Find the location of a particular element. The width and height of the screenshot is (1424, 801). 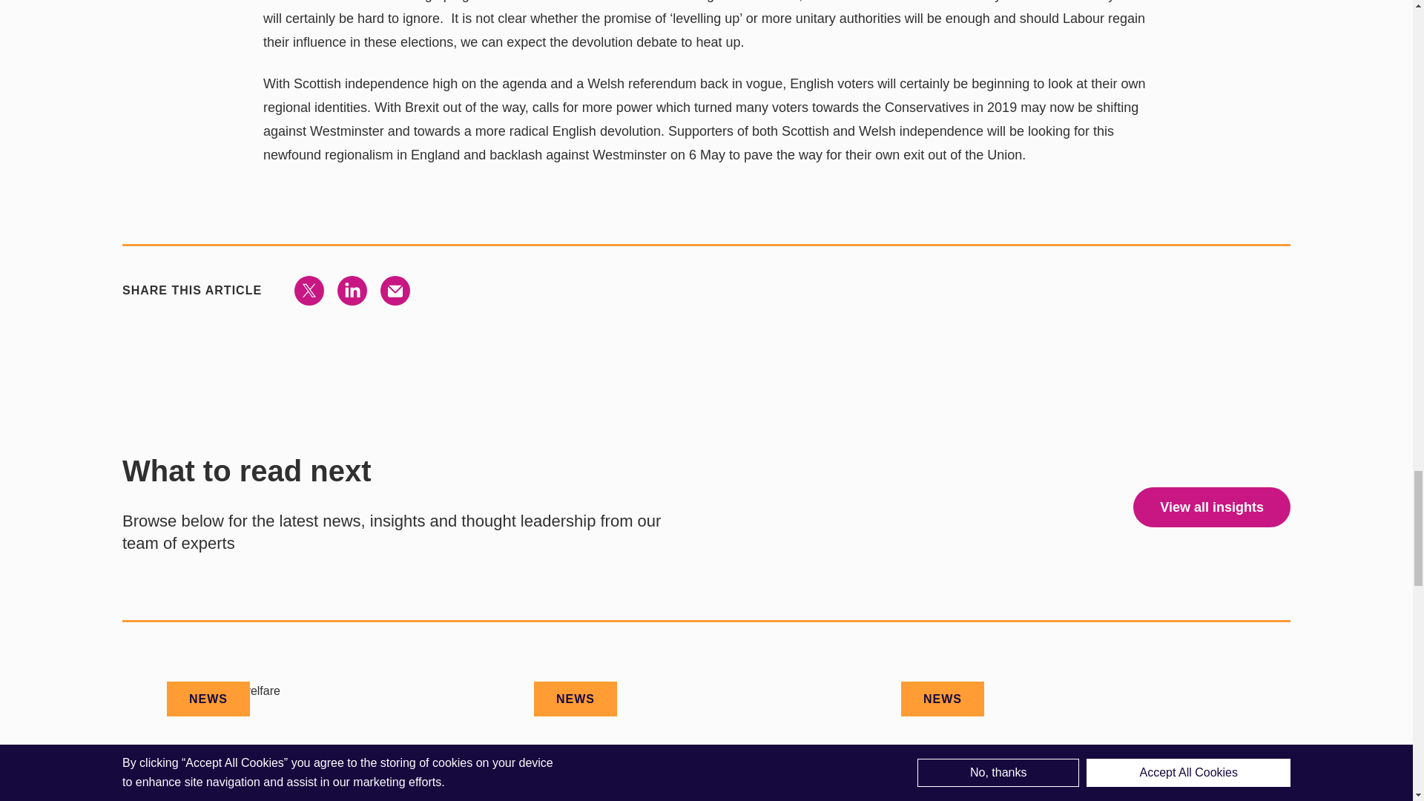

Share to Email is located at coordinates (395, 290).